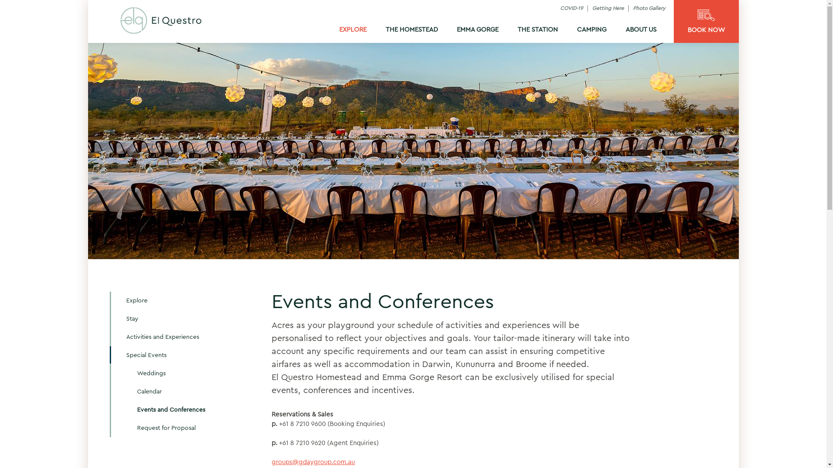  I want to click on ABOUT US, so click(641, 29).